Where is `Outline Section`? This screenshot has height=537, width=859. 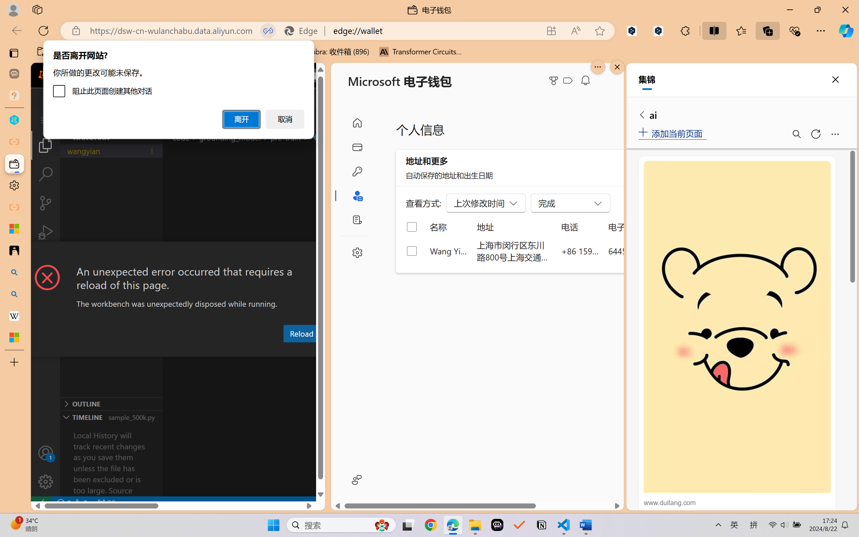 Outline Section is located at coordinates (111, 403).